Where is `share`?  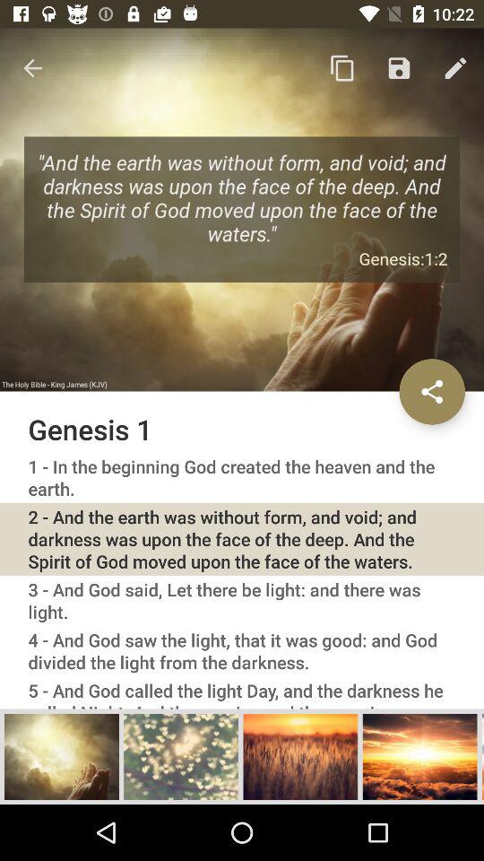 share is located at coordinates (432, 391).